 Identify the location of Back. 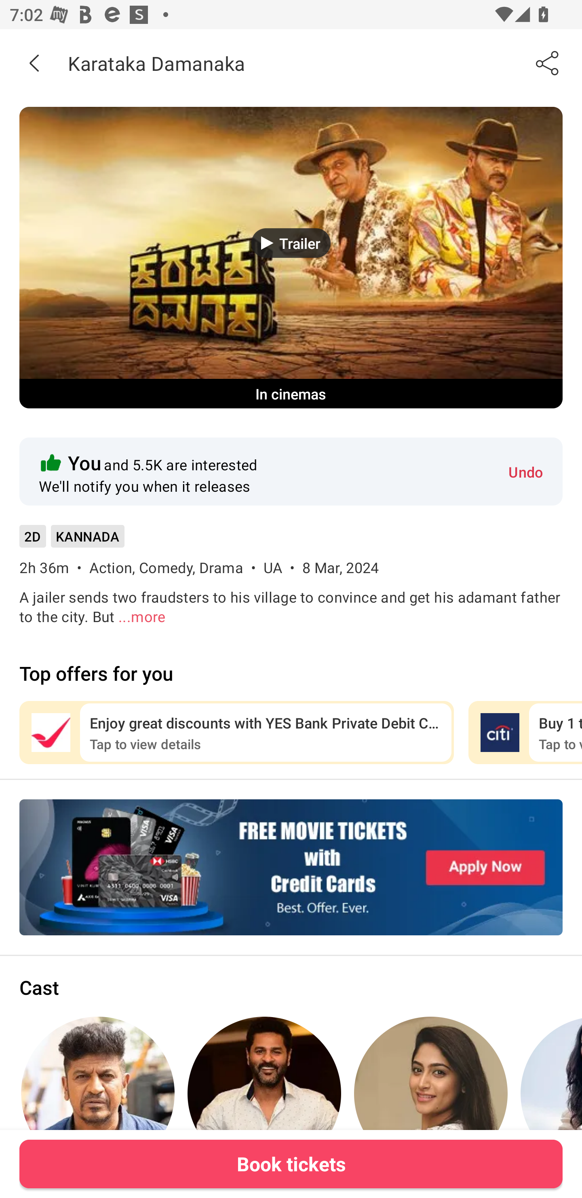
(34, 63).